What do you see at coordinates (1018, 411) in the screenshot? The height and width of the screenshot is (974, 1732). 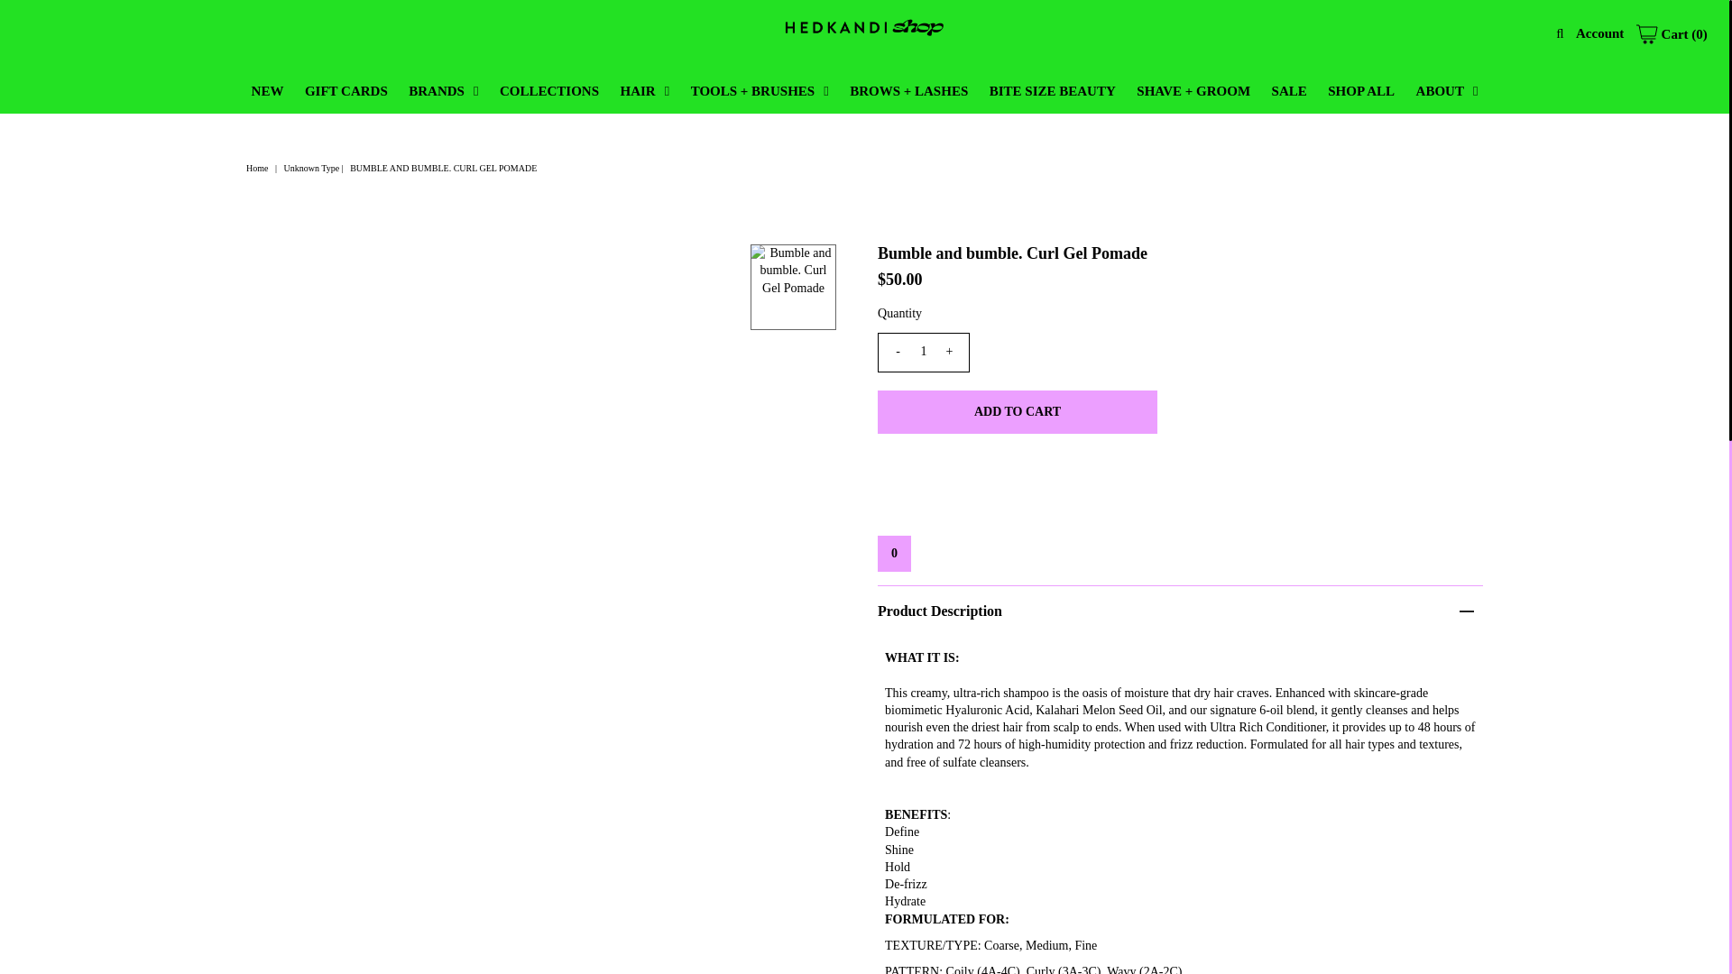 I see `Add to Cart` at bounding box center [1018, 411].